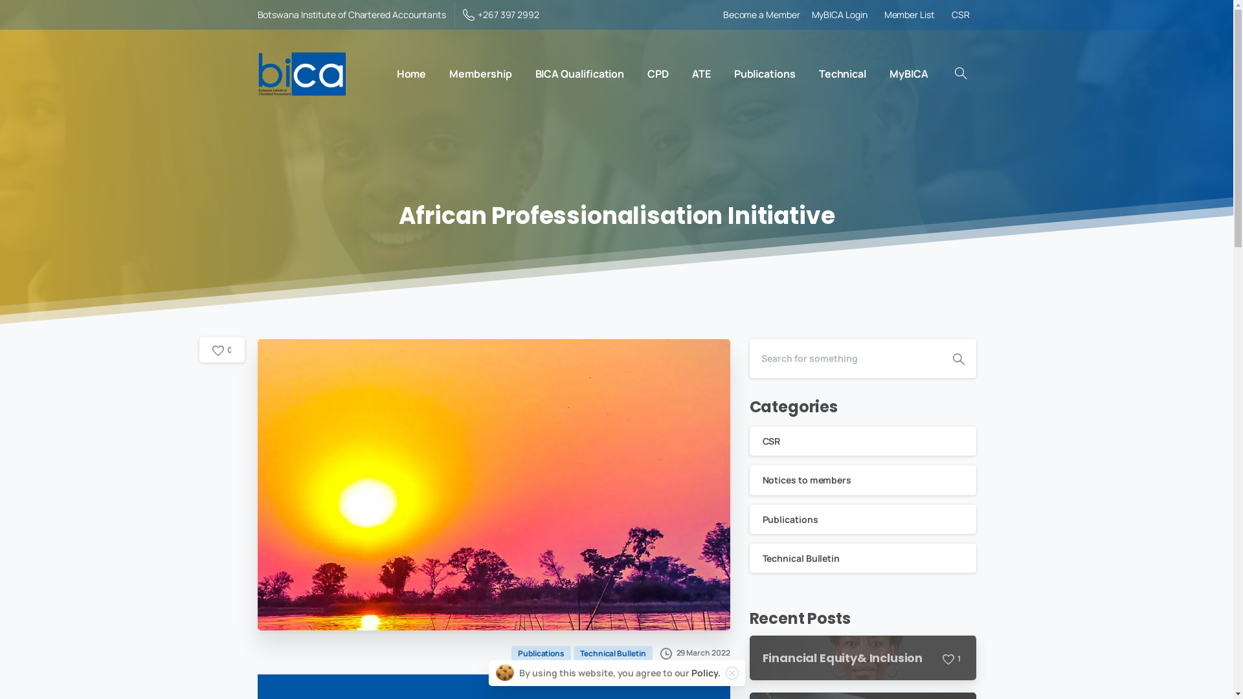  Describe the element at coordinates (561, 580) in the screenshot. I see `Disclaimer` at that location.